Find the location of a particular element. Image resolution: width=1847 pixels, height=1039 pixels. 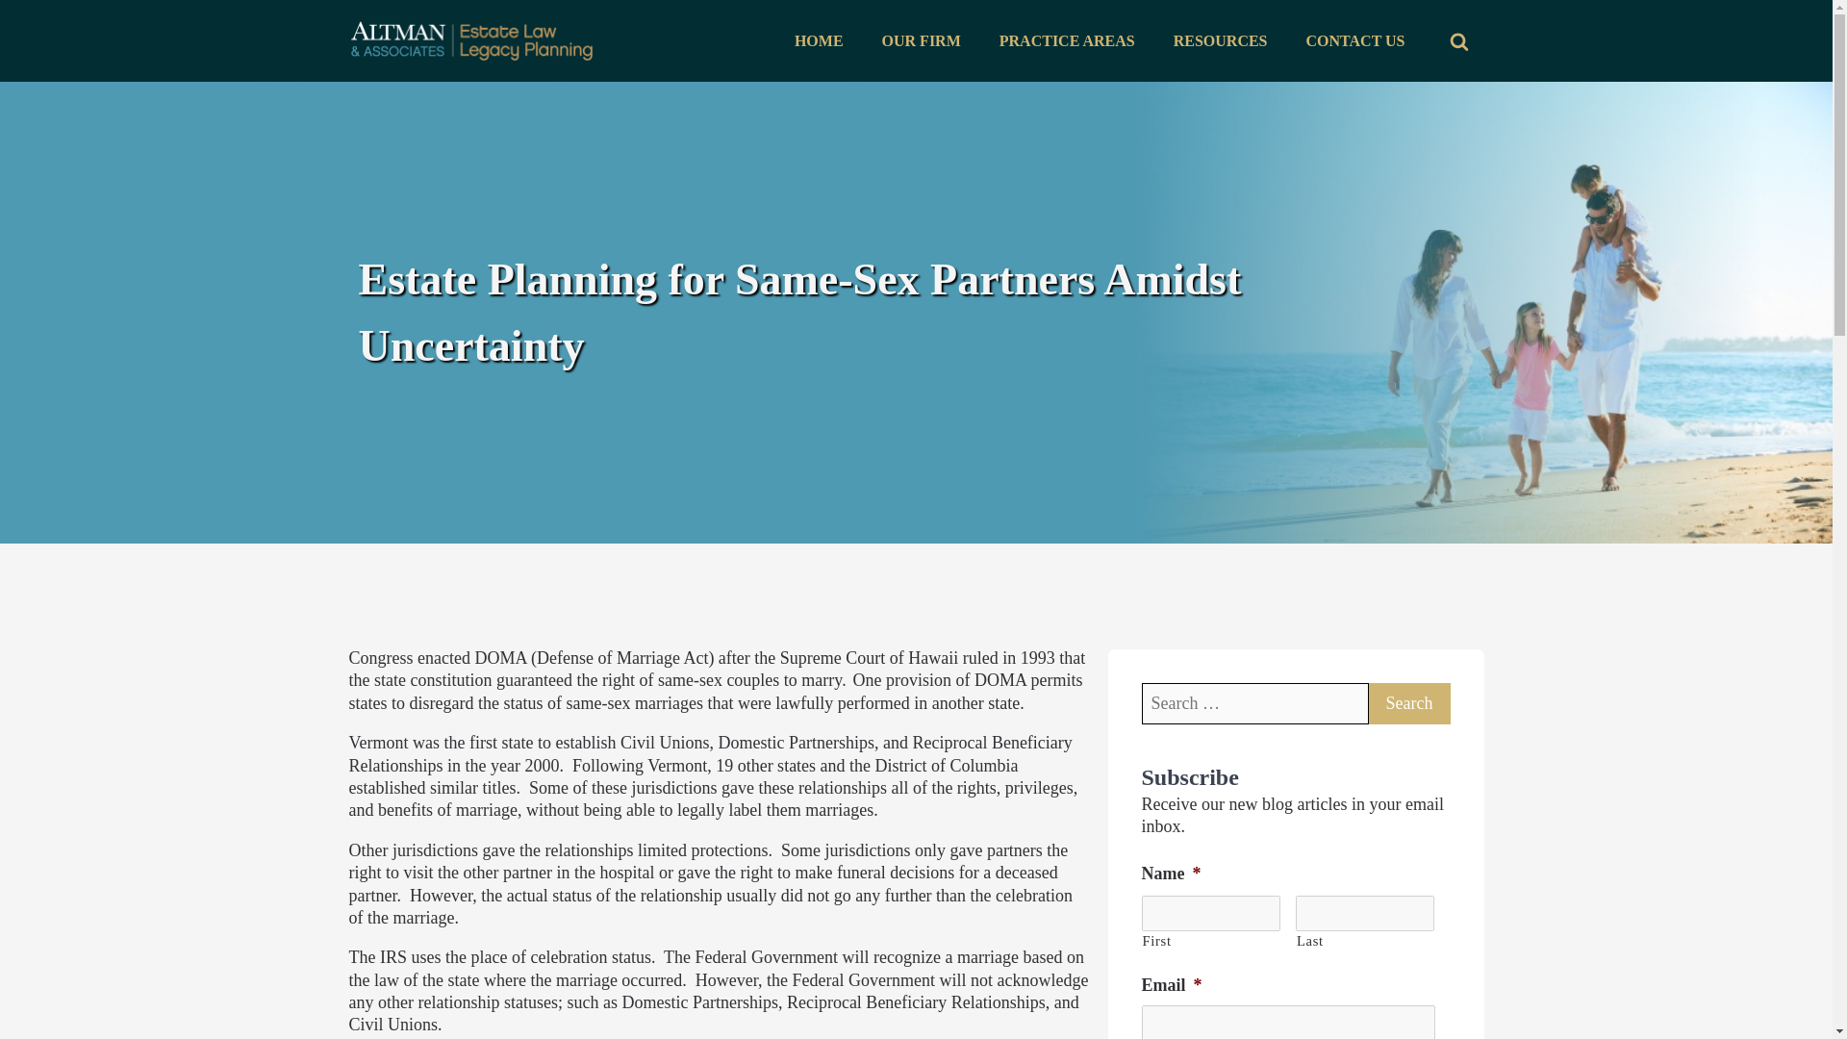

RESOURCES is located at coordinates (1221, 41).